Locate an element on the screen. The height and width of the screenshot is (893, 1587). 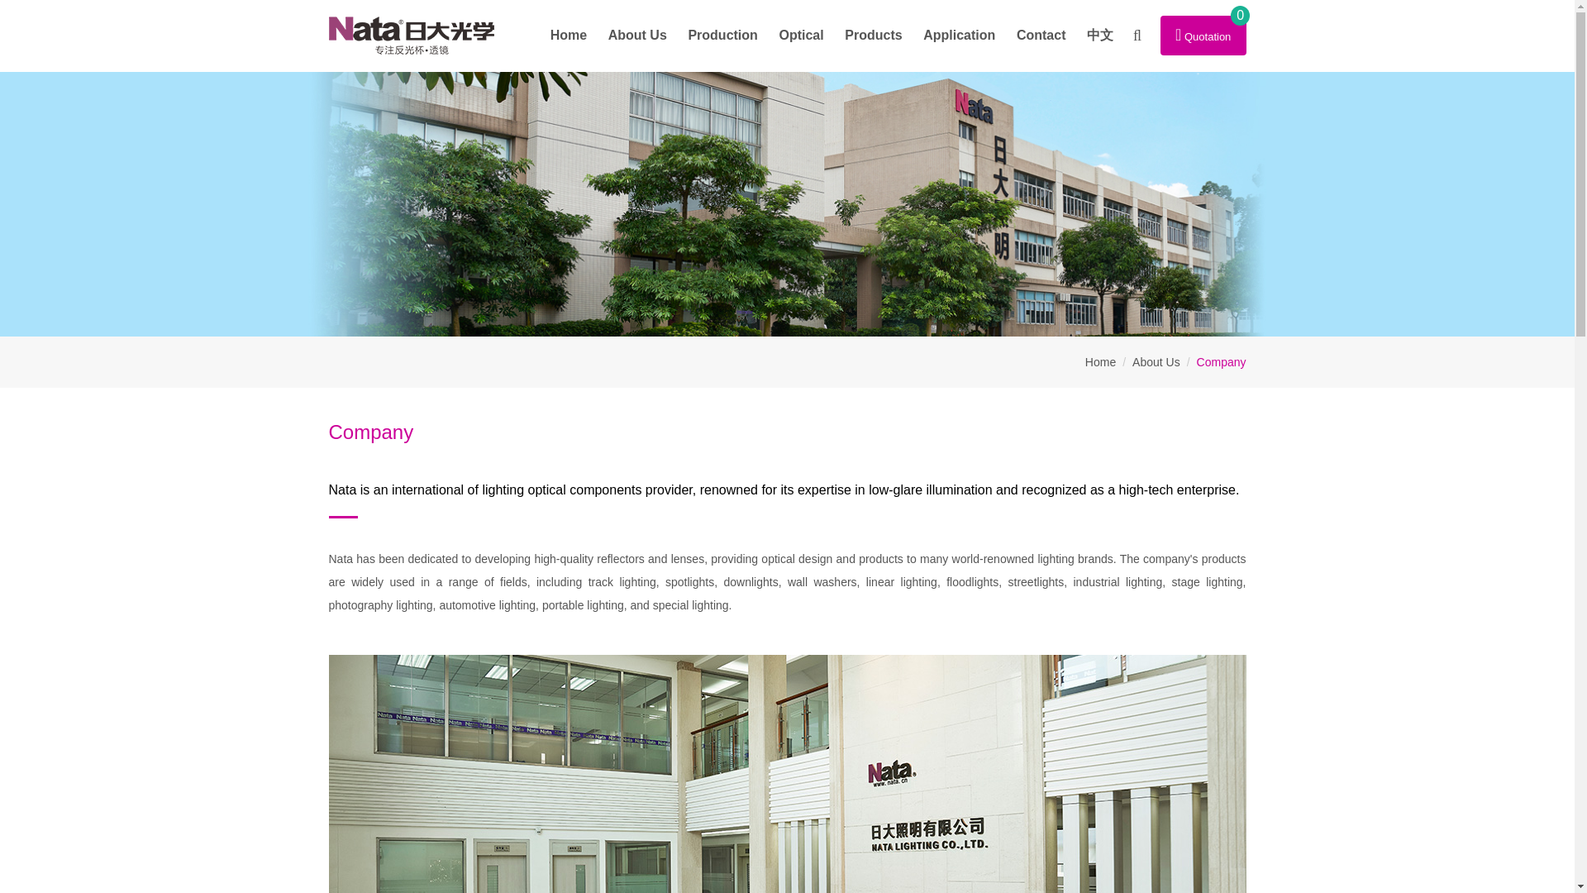
About Us is located at coordinates (637, 35).